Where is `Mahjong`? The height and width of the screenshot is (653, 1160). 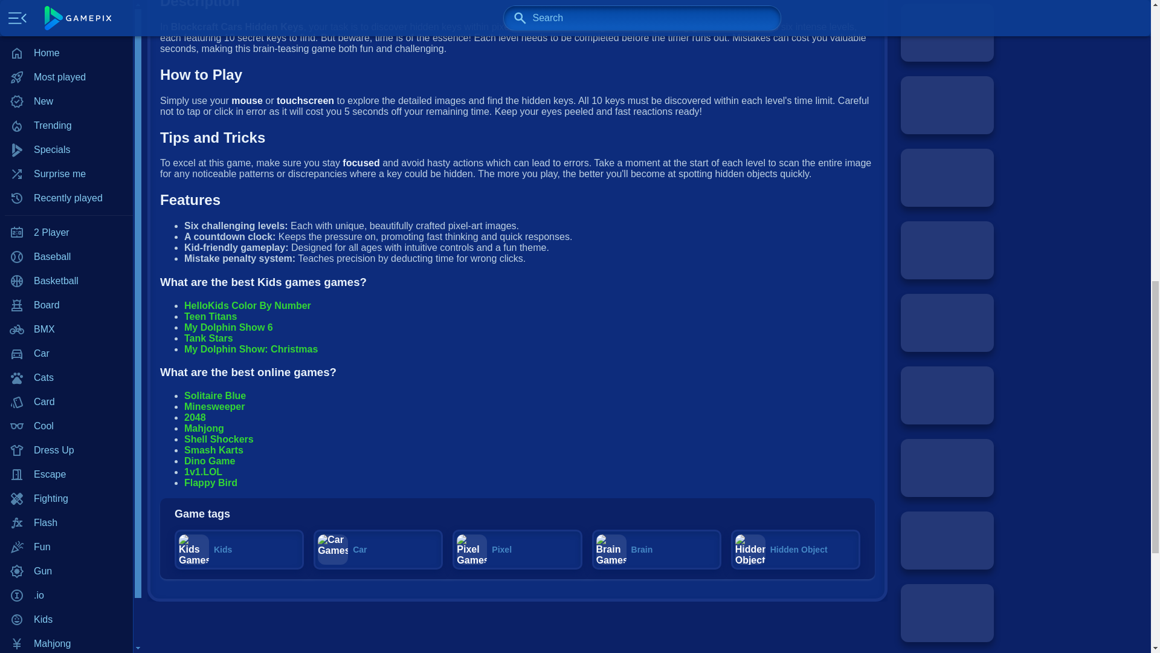 Mahjong is located at coordinates (66, 1).